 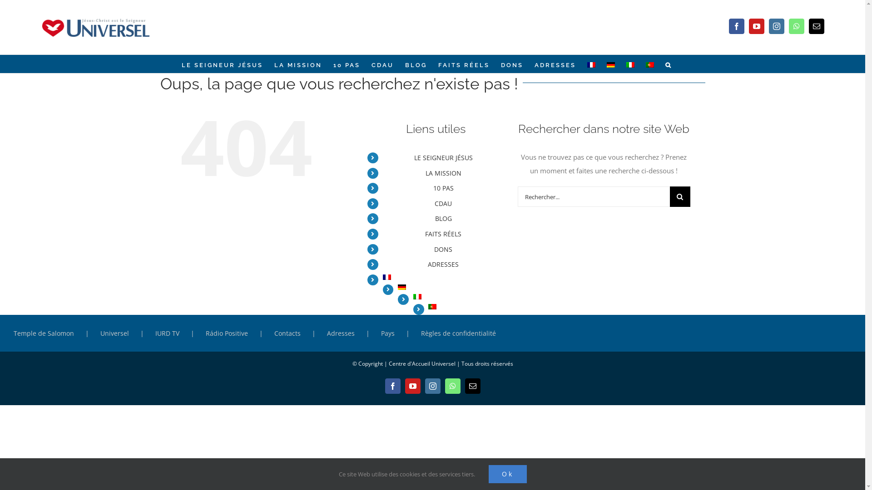 I want to click on Temple de Salomon, so click(x=57, y=333).